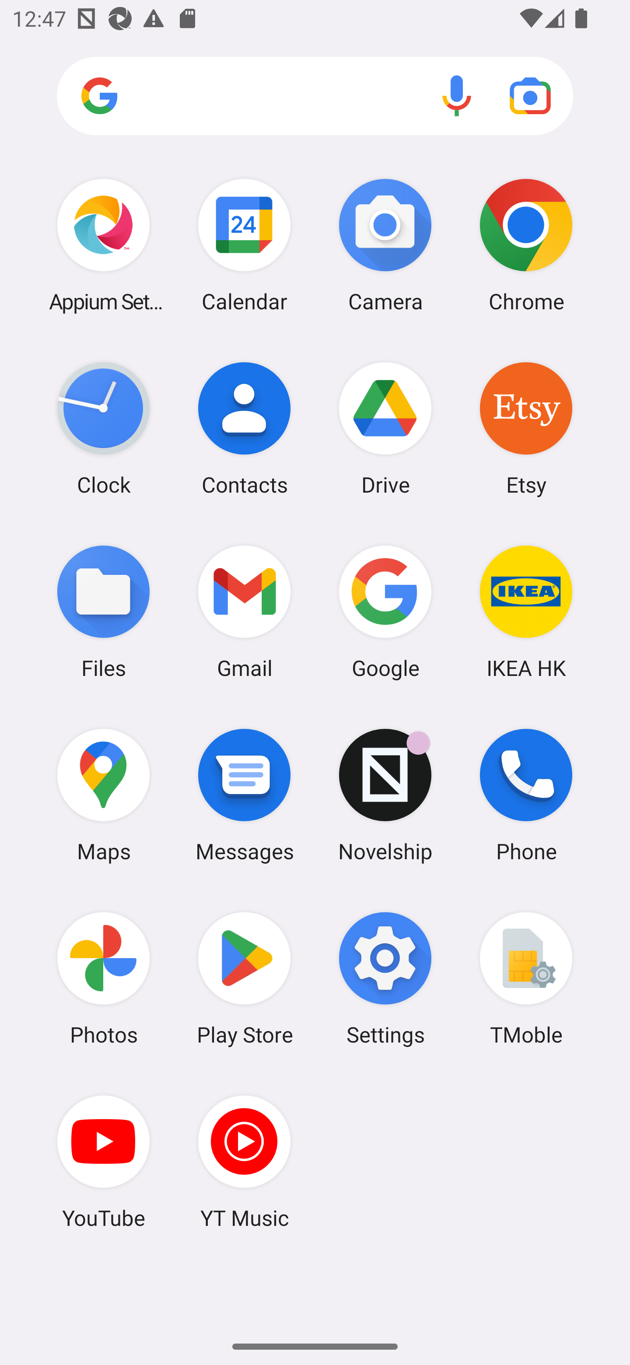  I want to click on Messages, so click(244, 795).